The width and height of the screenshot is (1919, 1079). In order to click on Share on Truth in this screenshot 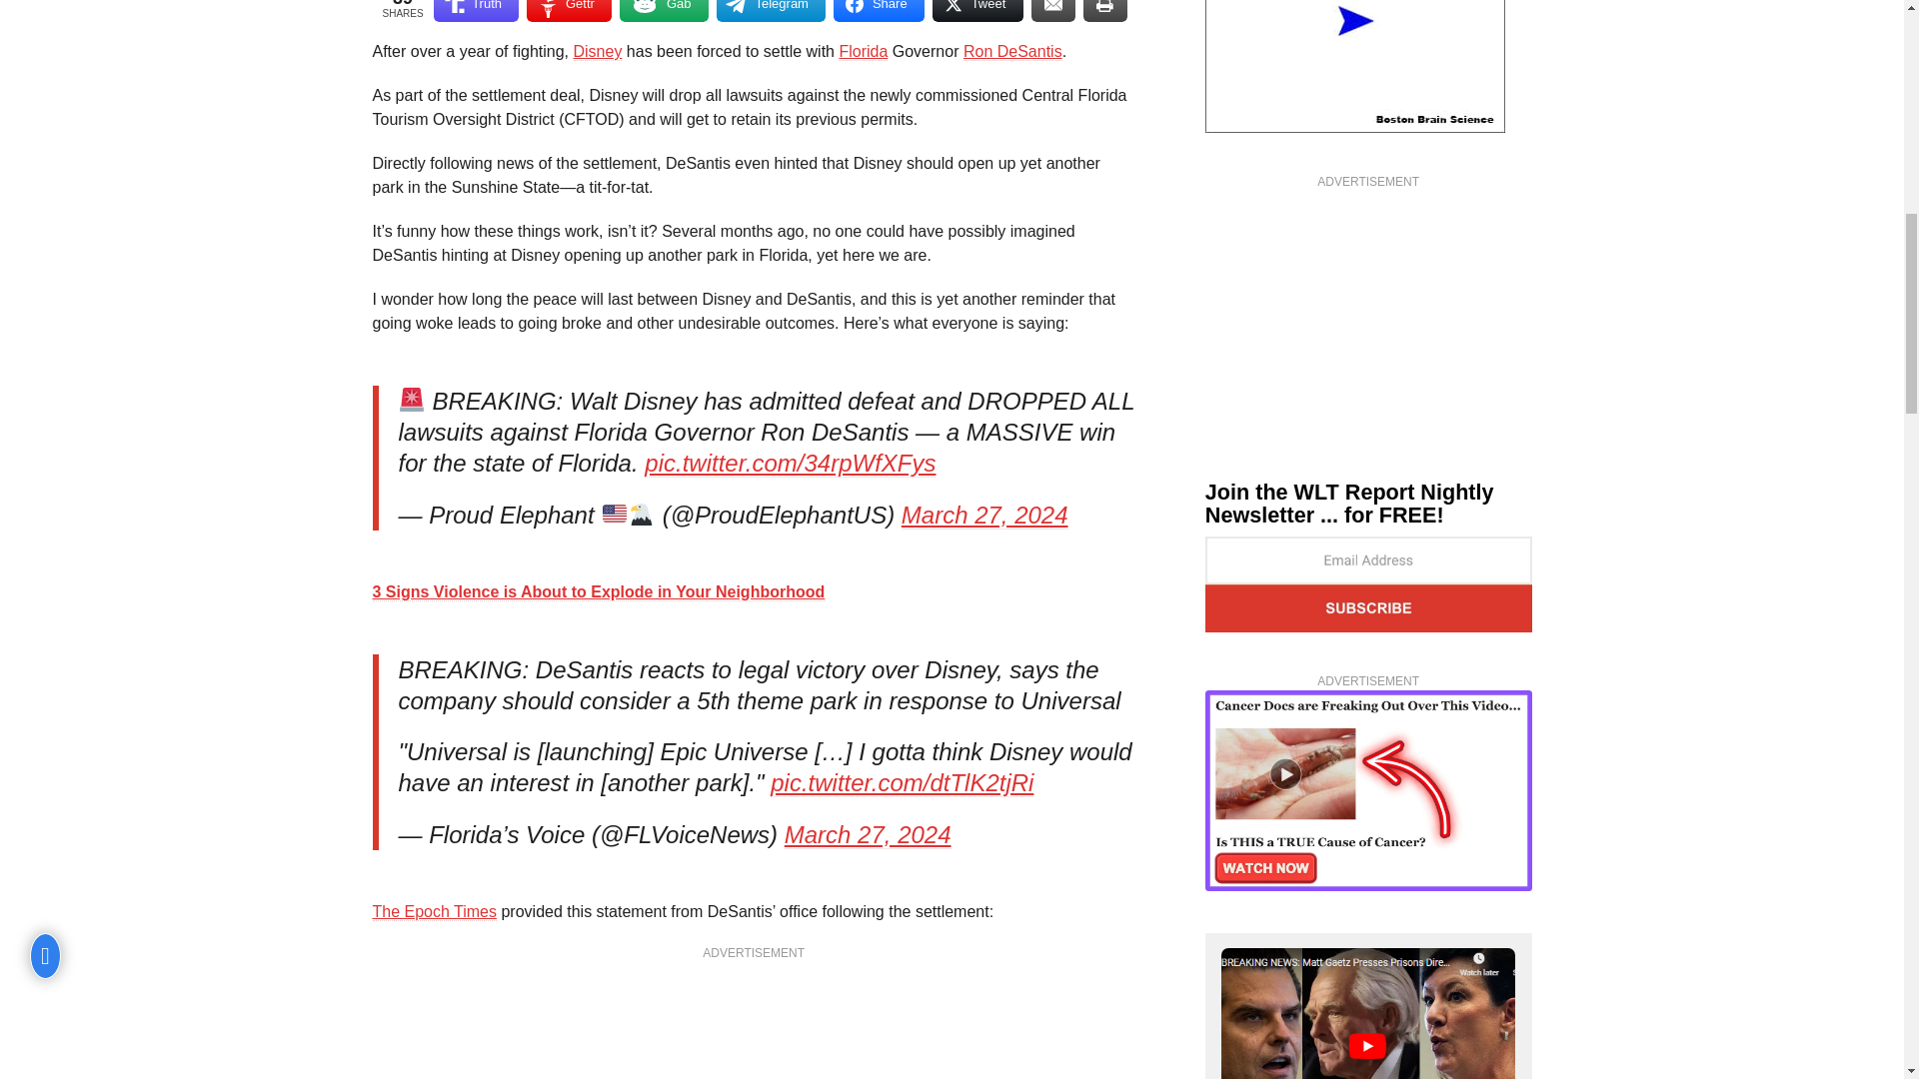, I will do `click(476, 10)`.